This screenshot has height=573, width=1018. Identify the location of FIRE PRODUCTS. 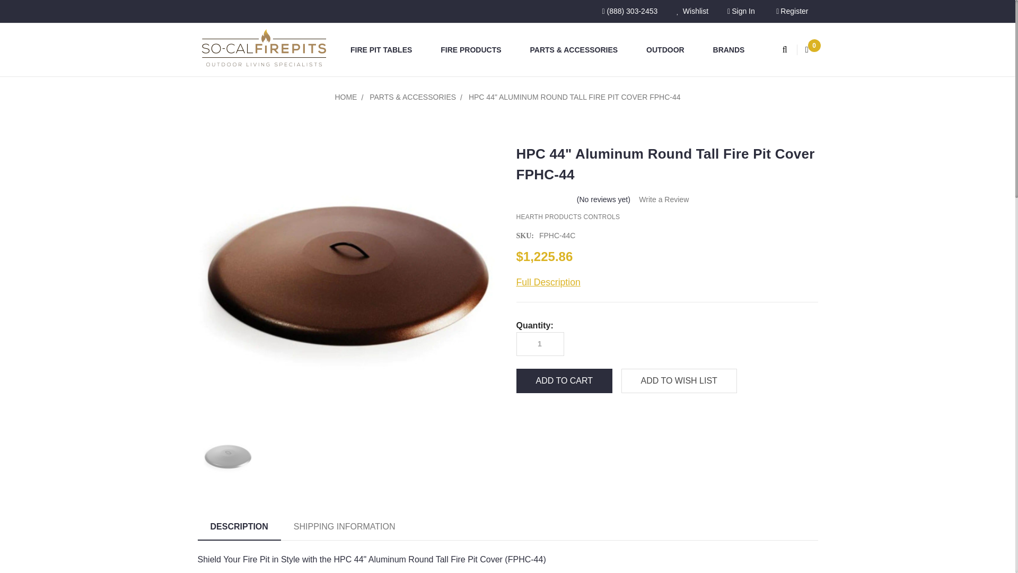
(475, 49).